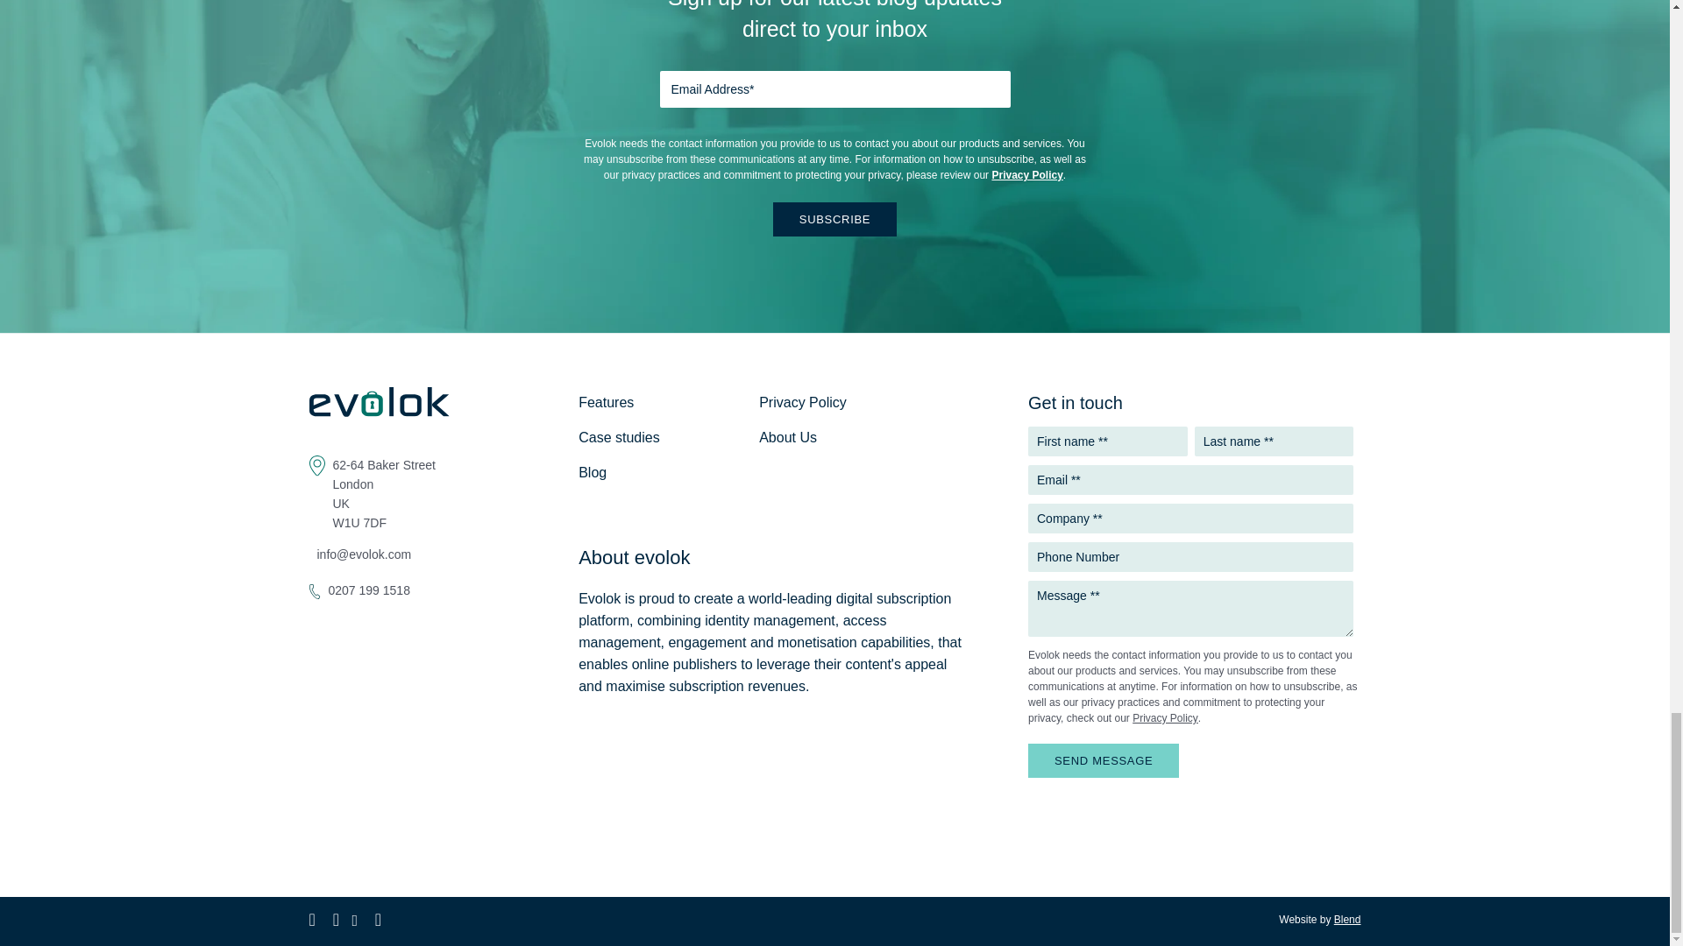 The width and height of the screenshot is (1683, 946). What do you see at coordinates (593, 472) in the screenshot?
I see `Blog` at bounding box center [593, 472].